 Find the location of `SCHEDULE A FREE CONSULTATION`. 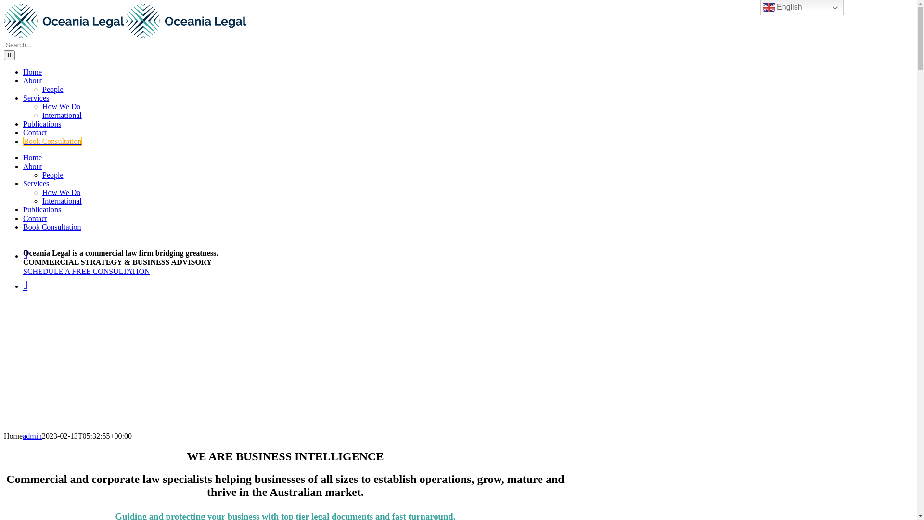

SCHEDULE A FREE CONSULTATION is located at coordinates (87, 272).